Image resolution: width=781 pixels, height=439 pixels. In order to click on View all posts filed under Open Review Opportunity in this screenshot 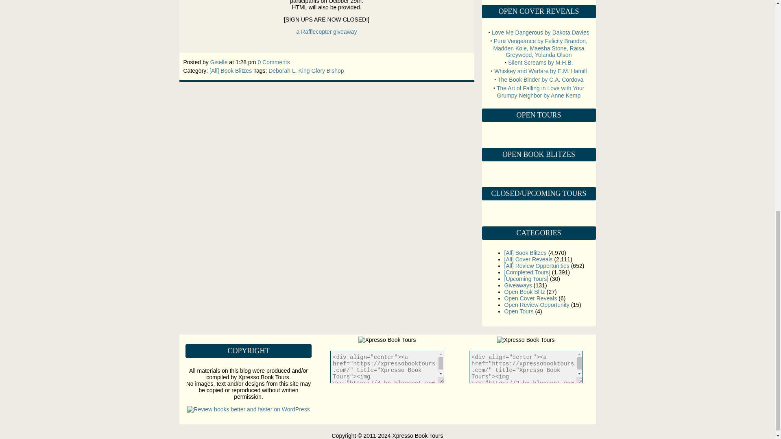, I will do `click(537, 305)`.